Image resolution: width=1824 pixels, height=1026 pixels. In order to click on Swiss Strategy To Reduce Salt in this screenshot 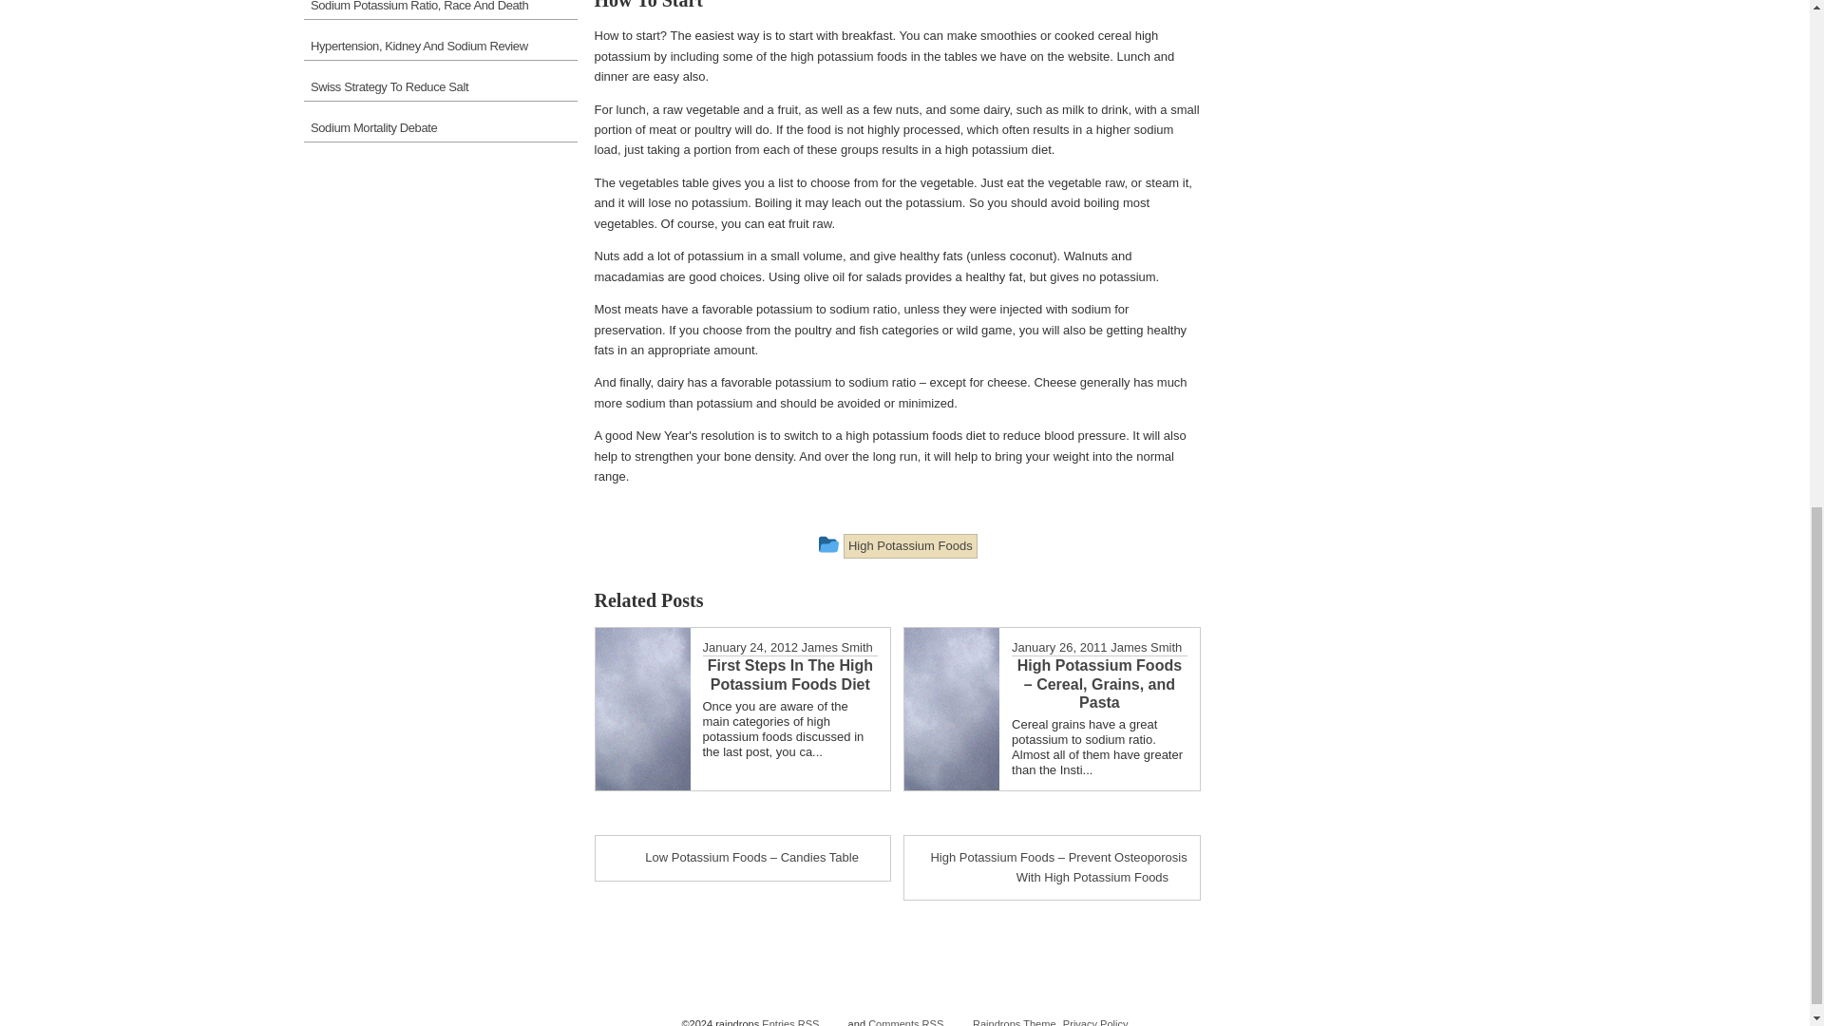, I will do `click(440, 84)`.